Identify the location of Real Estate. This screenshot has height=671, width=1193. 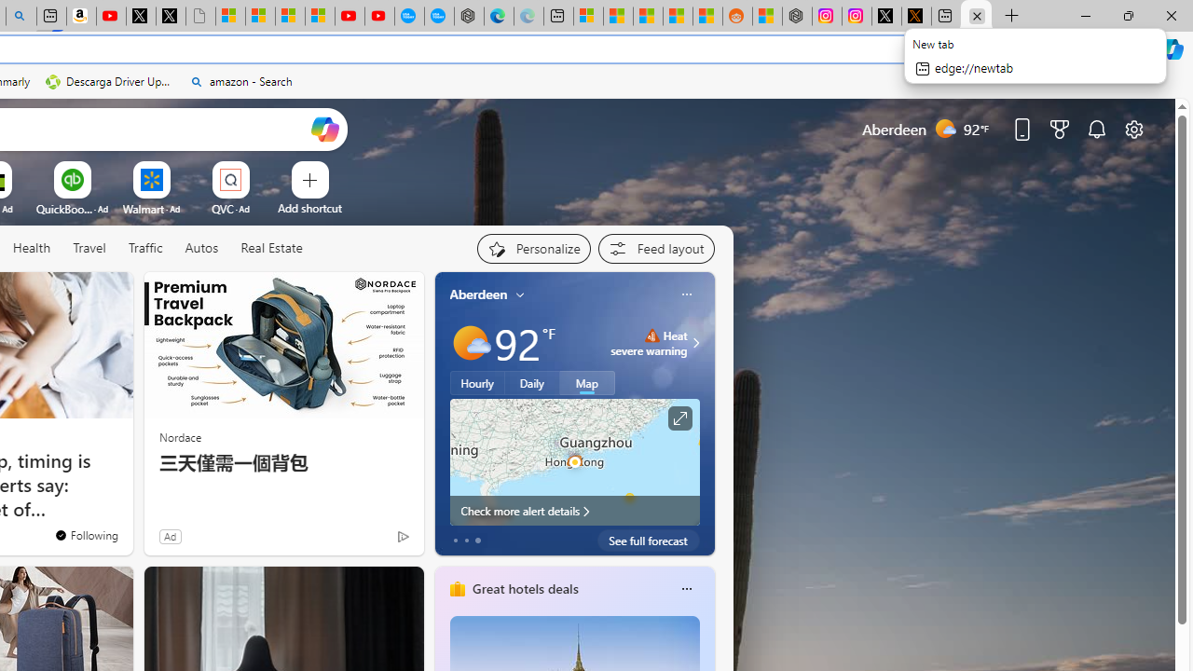
(270, 249).